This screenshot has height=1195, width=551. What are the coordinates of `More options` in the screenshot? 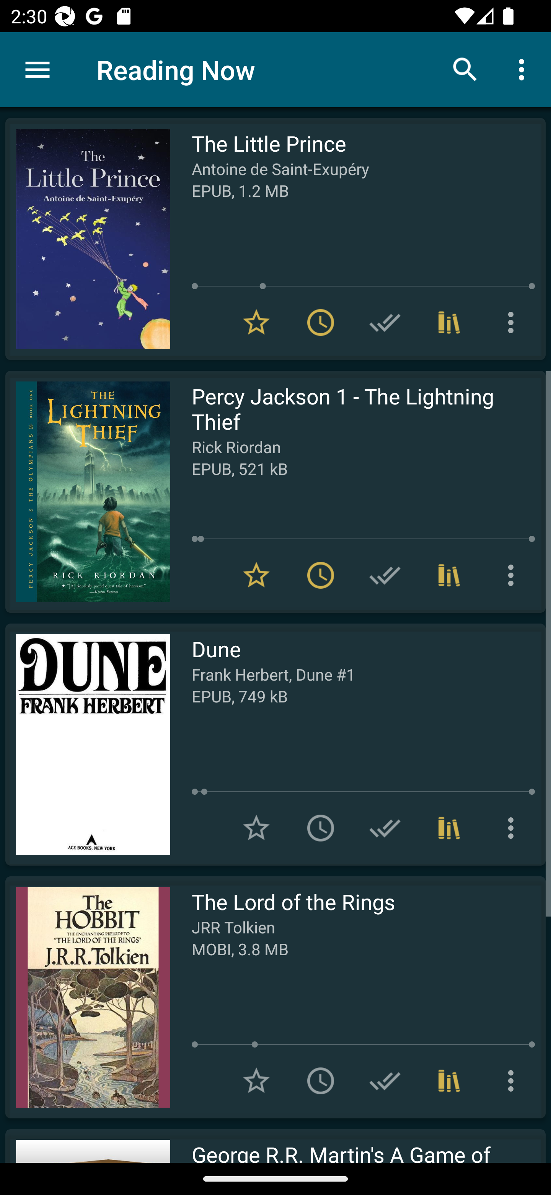 It's located at (514, 322).